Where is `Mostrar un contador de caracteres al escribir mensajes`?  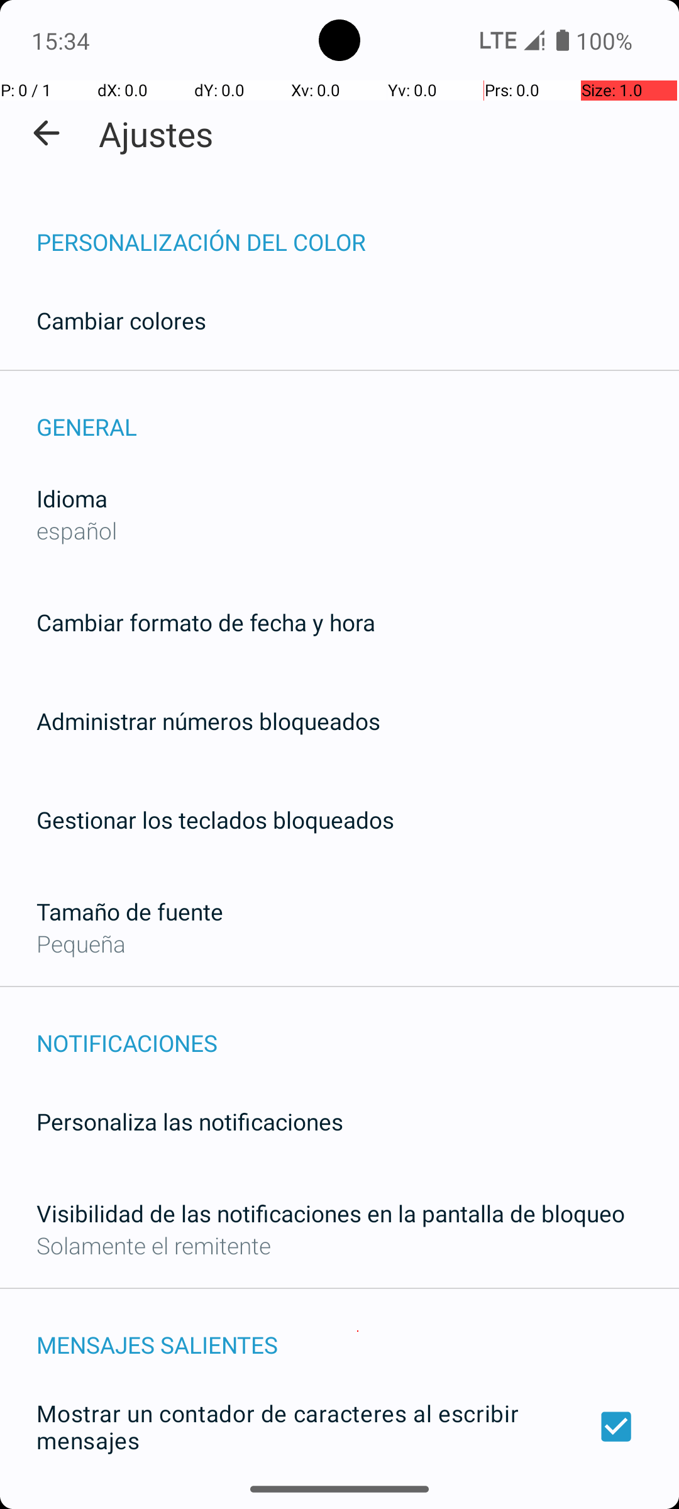
Mostrar un contador de caracteres al escribir mensajes is located at coordinates (339, 1427).